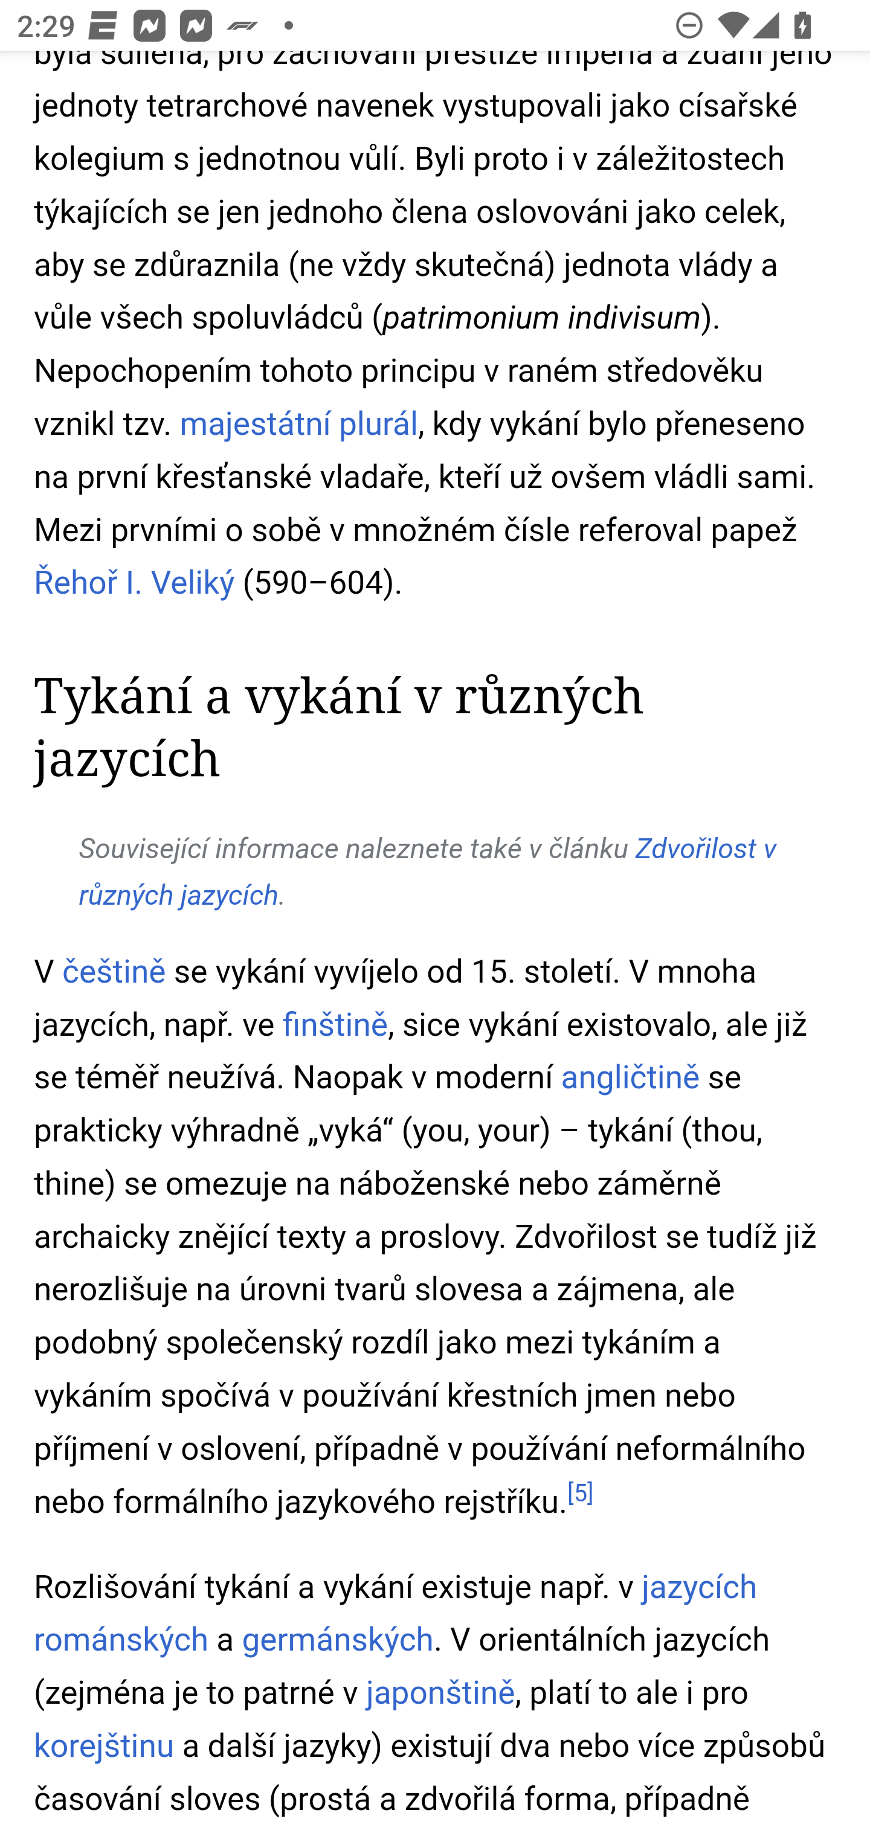 This screenshot has height=1836, width=870. What do you see at coordinates (135, 583) in the screenshot?
I see `Řehoř I. Veliký` at bounding box center [135, 583].